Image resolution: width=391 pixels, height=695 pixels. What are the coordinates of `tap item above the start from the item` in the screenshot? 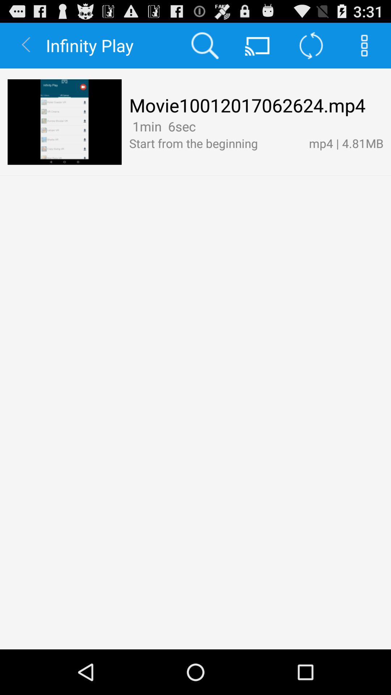 It's located at (201, 126).